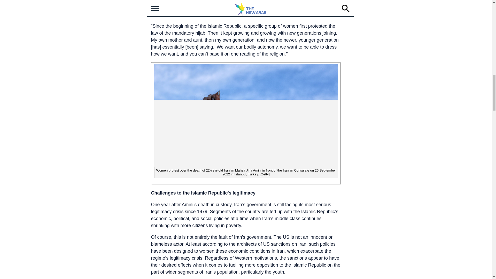 This screenshot has width=496, height=279. Describe the element at coordinates (212, 244) in the screenshot. I see `according` at that location.